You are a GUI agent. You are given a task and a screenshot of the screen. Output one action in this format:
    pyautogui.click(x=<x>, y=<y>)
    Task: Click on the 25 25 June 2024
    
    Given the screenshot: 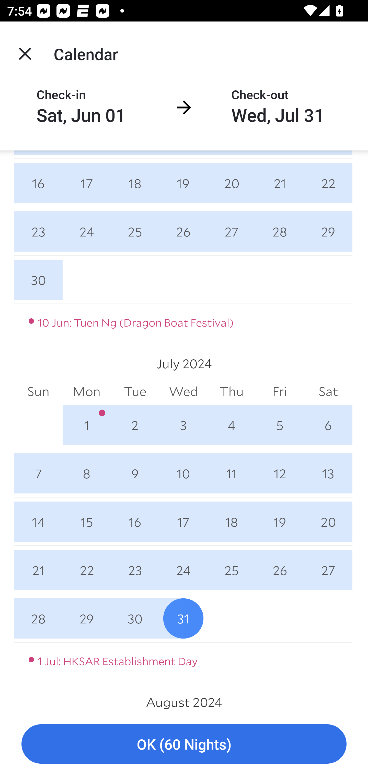 What is the action you would take?
    pyautogui.click(x=135, y=231)
    